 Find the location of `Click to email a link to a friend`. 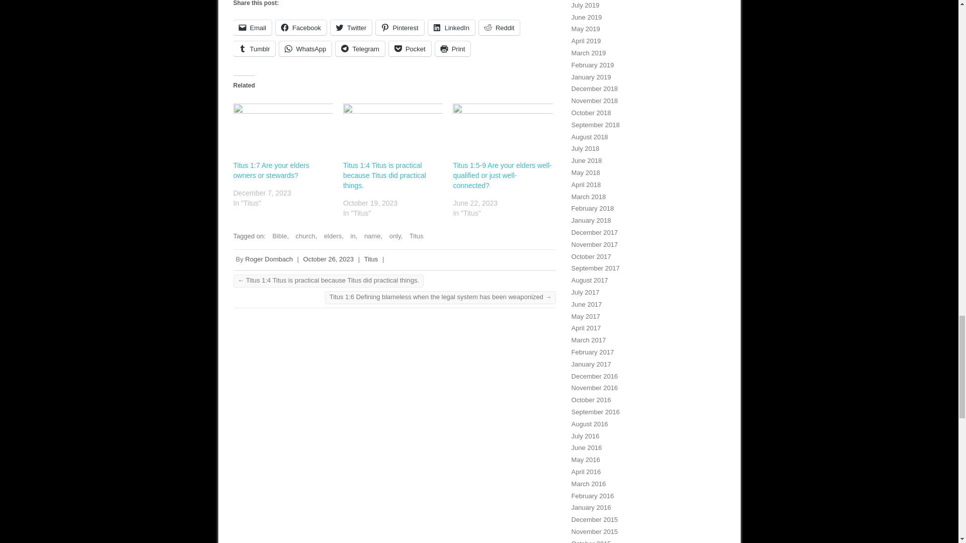

Click to email a link to a friend is located at coordinates (253, 27).